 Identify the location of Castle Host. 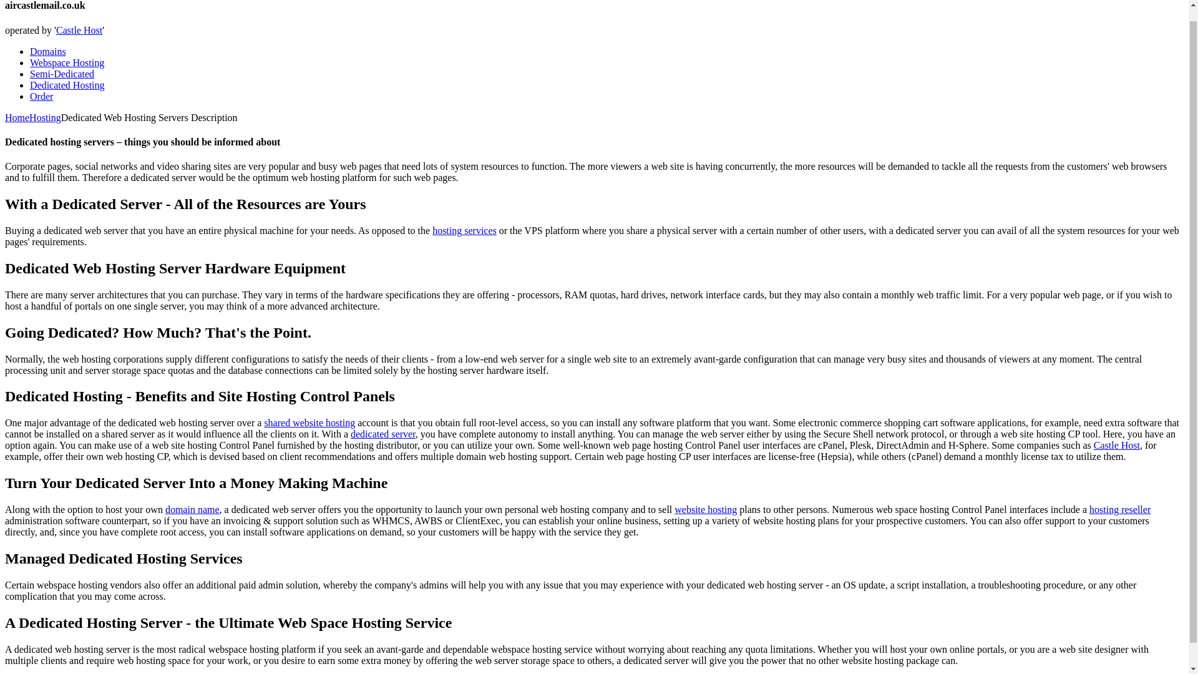
(79, 30).